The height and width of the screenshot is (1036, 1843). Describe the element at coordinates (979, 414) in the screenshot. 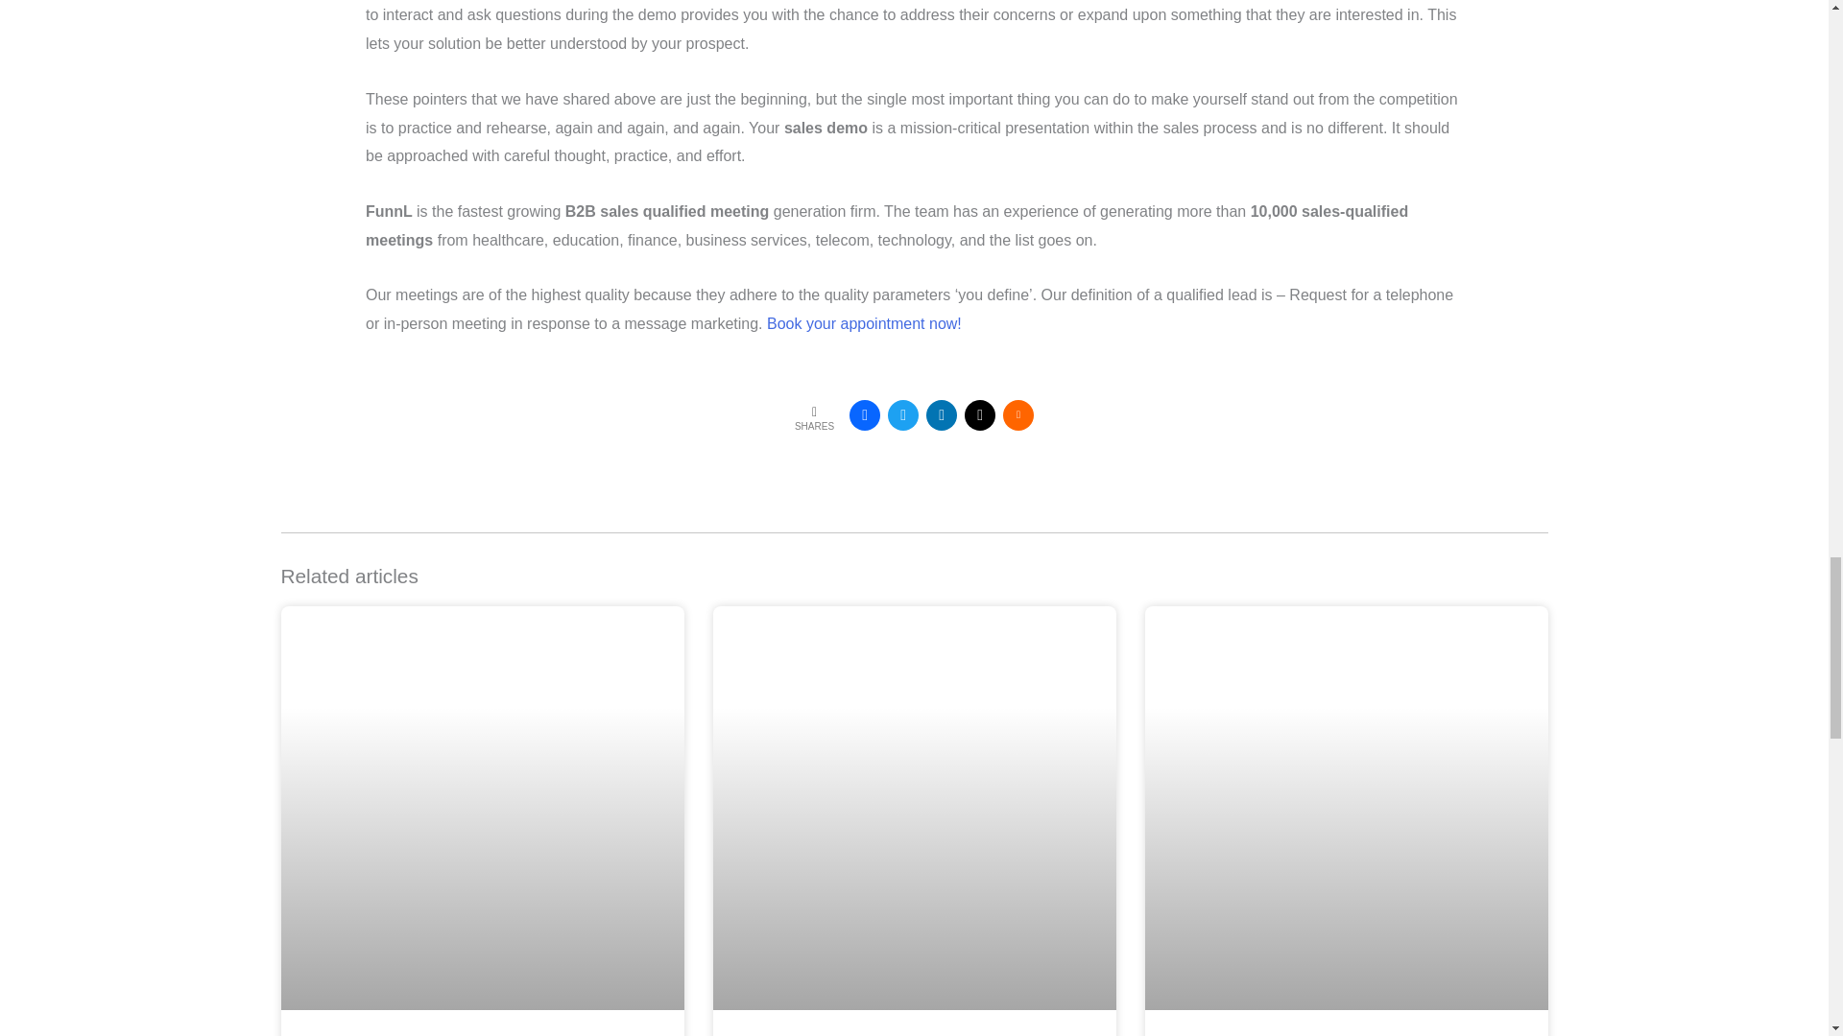

I see `Email this ` at that location.